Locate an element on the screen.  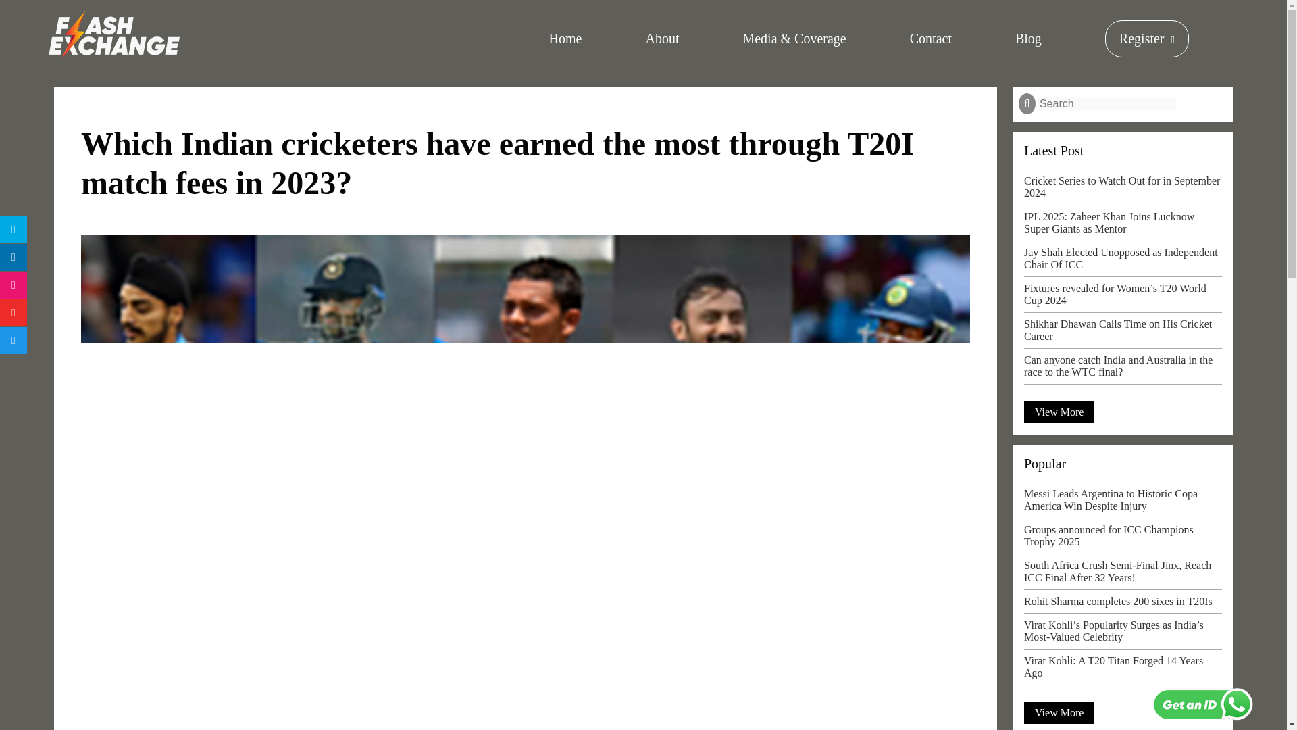
About is located at coordinates (661, 39).